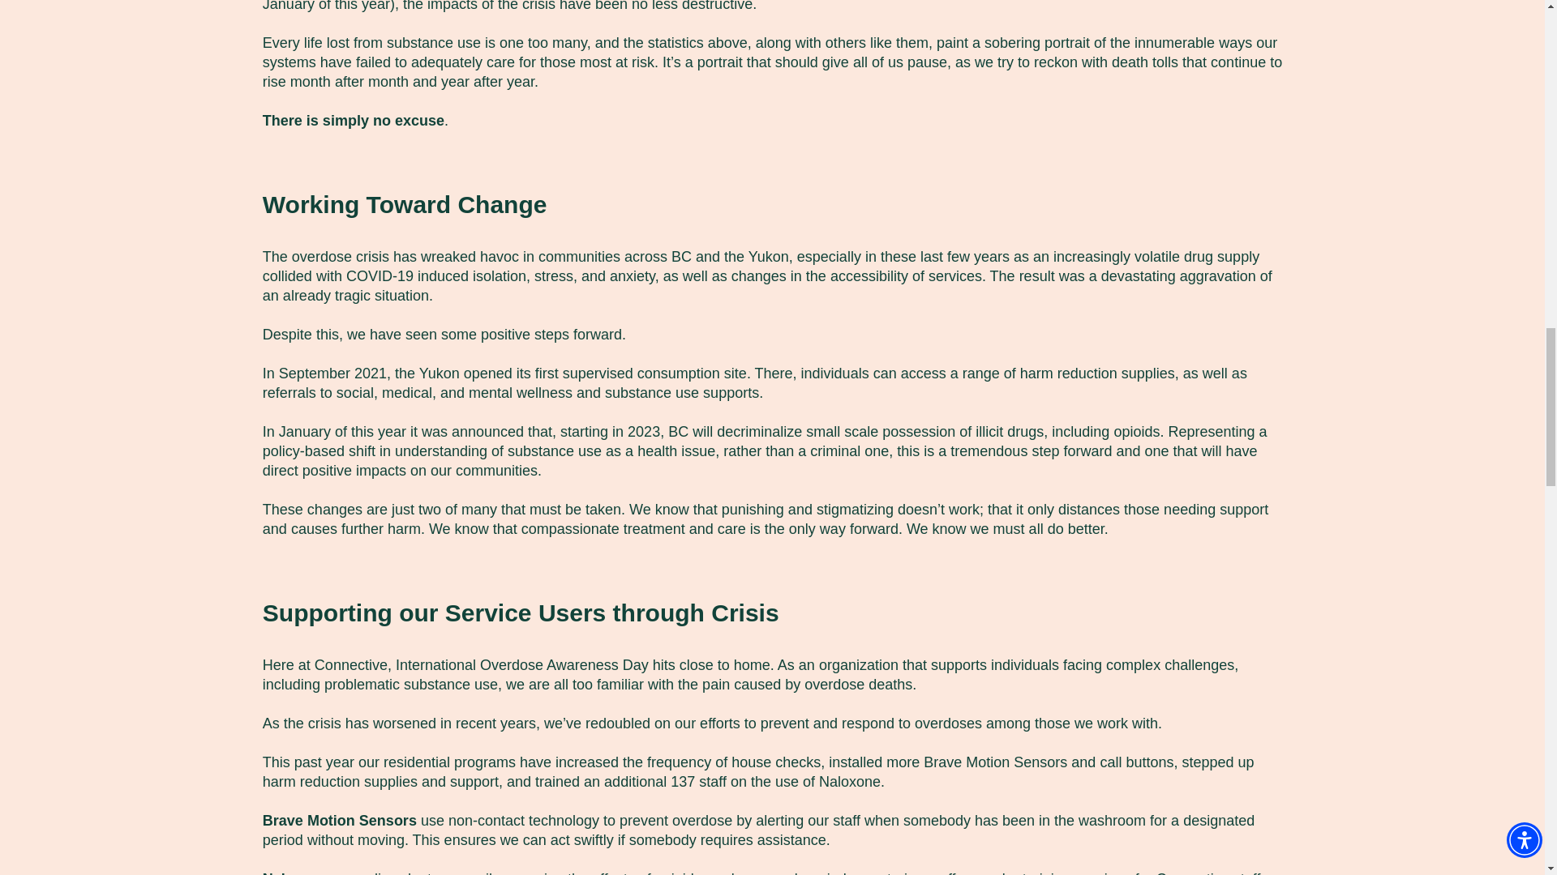 This screenshot has width=1557, height=875. I want to click on opened its first supervised consumption site, so click(605, 373).